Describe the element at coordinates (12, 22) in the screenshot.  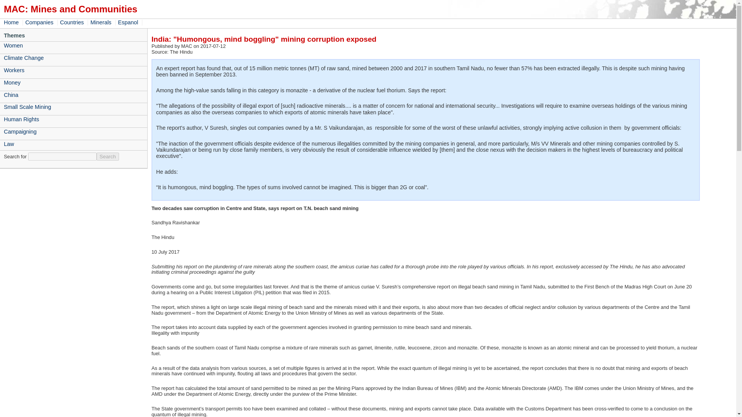
I see `Home` at that location.